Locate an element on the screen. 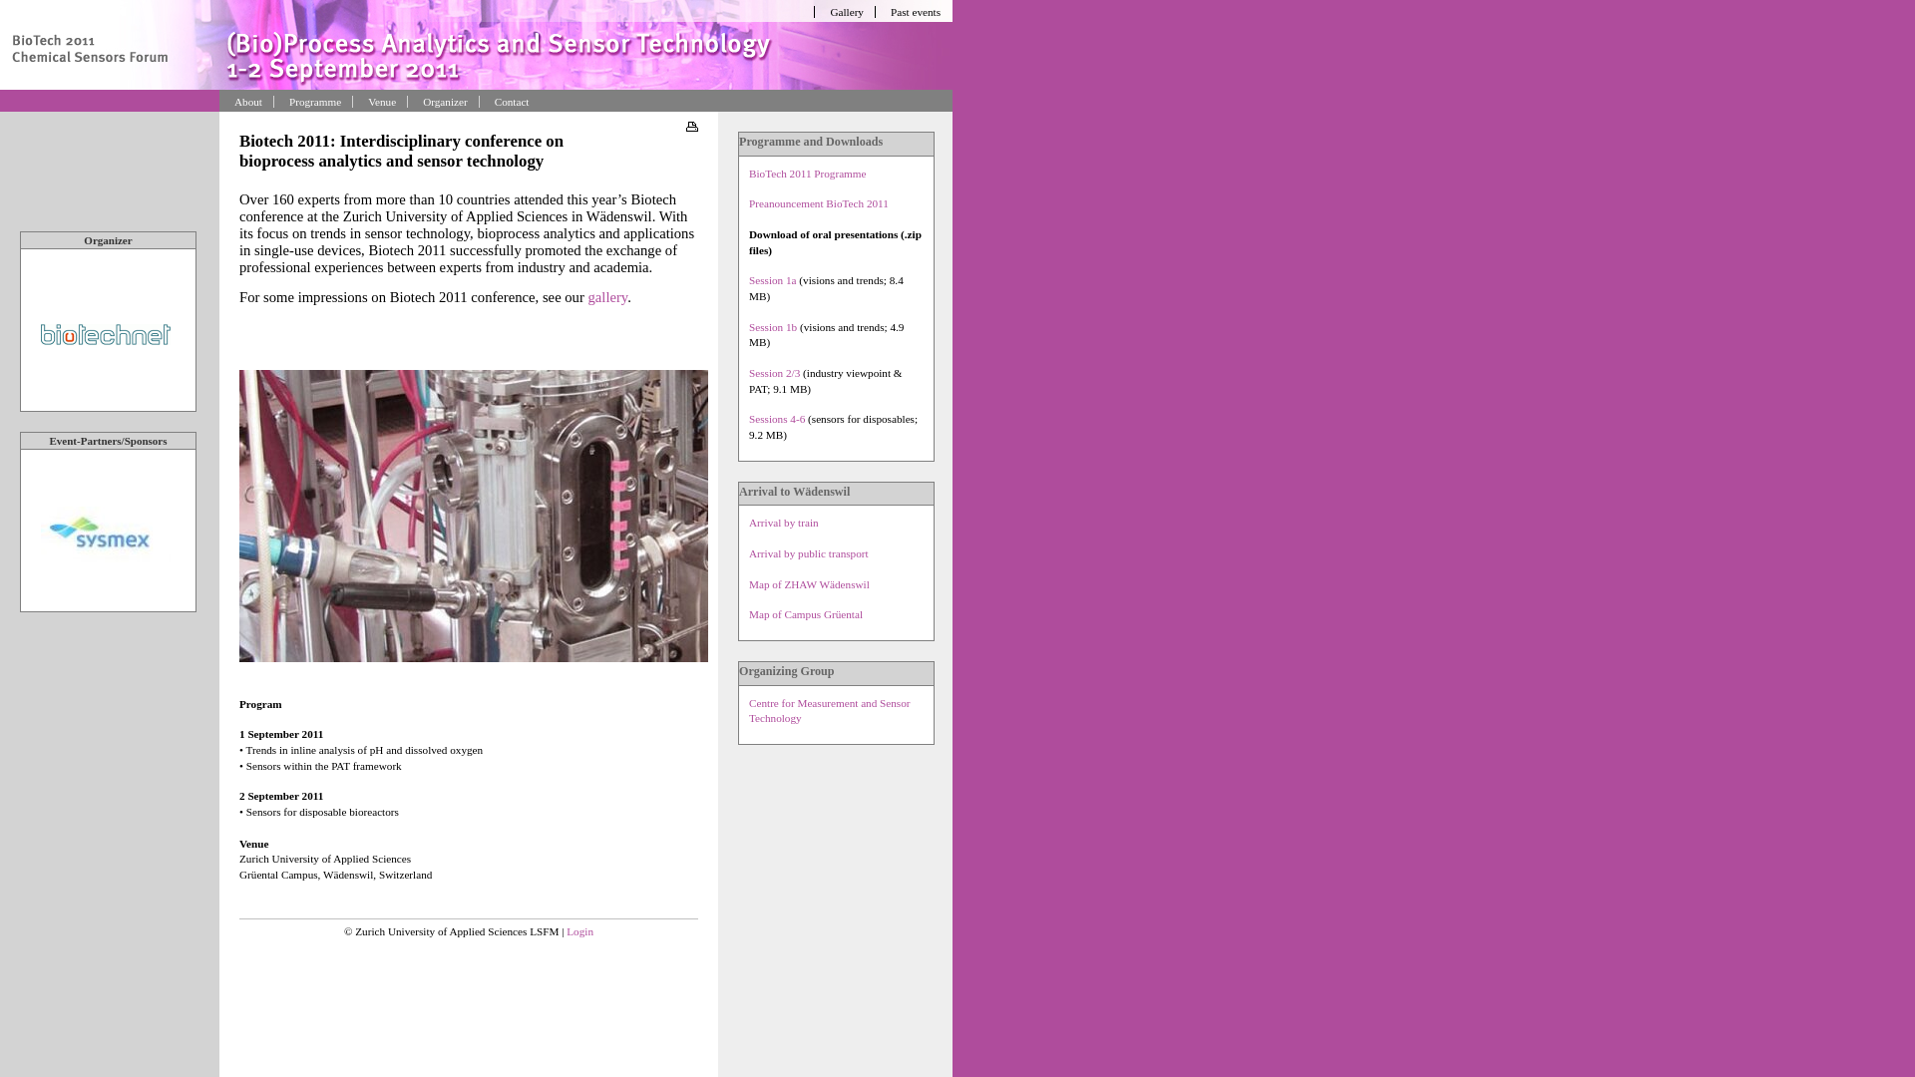 This screenshot has height=1077, width=1915. Login is located at coordinates (580, 931).